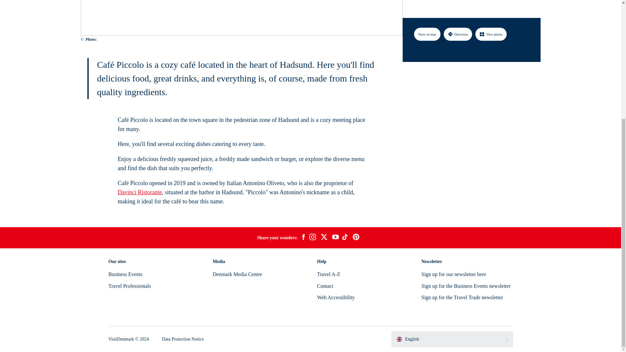 The image size is (626, 352). Describe the element at coordinates (462, 297) in the screenshot. I see `Sign up for the Travel Trade newsletter` at that location.